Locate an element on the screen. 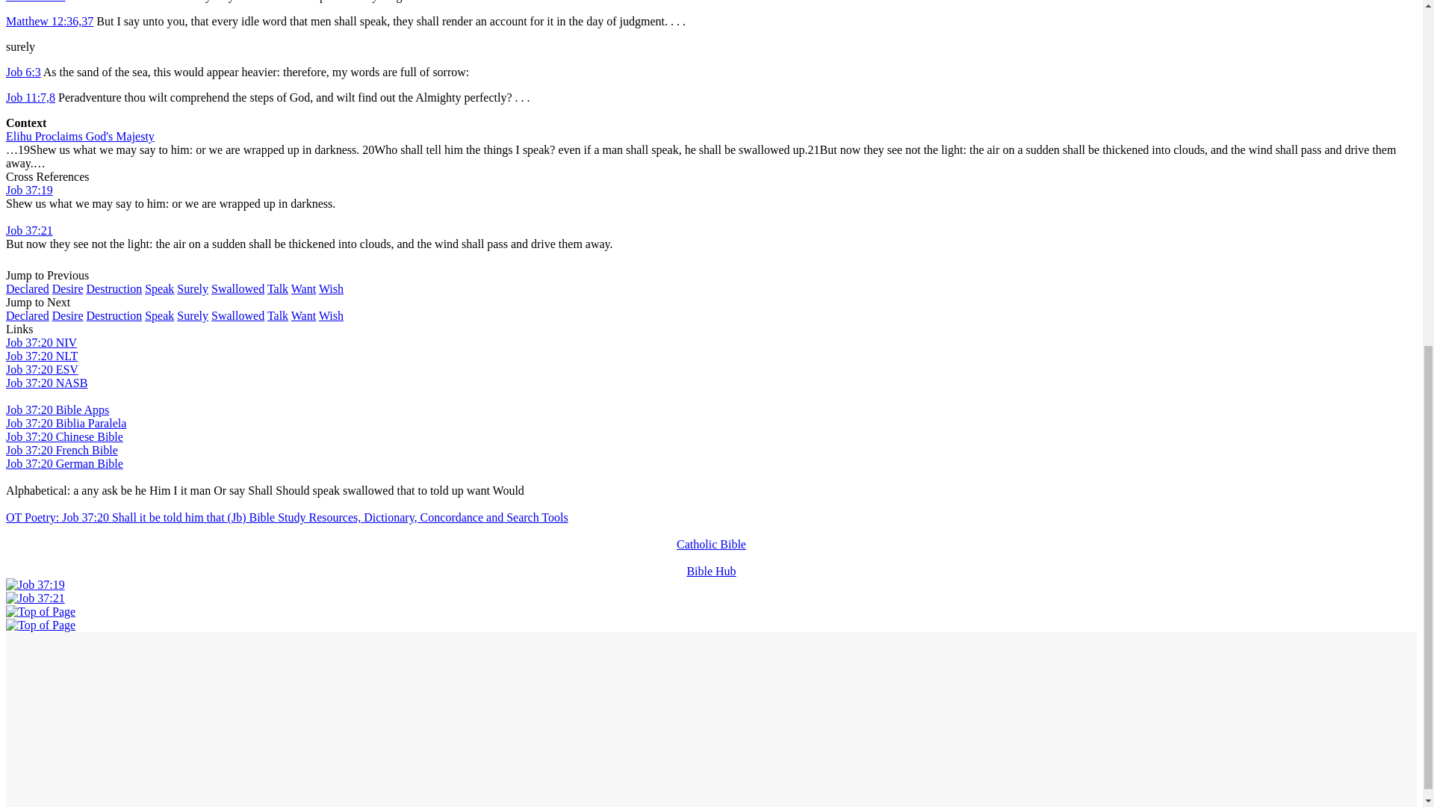 This screenshot has height=807, width=1434. Job 37:21 is located at coordinates (29, 230).